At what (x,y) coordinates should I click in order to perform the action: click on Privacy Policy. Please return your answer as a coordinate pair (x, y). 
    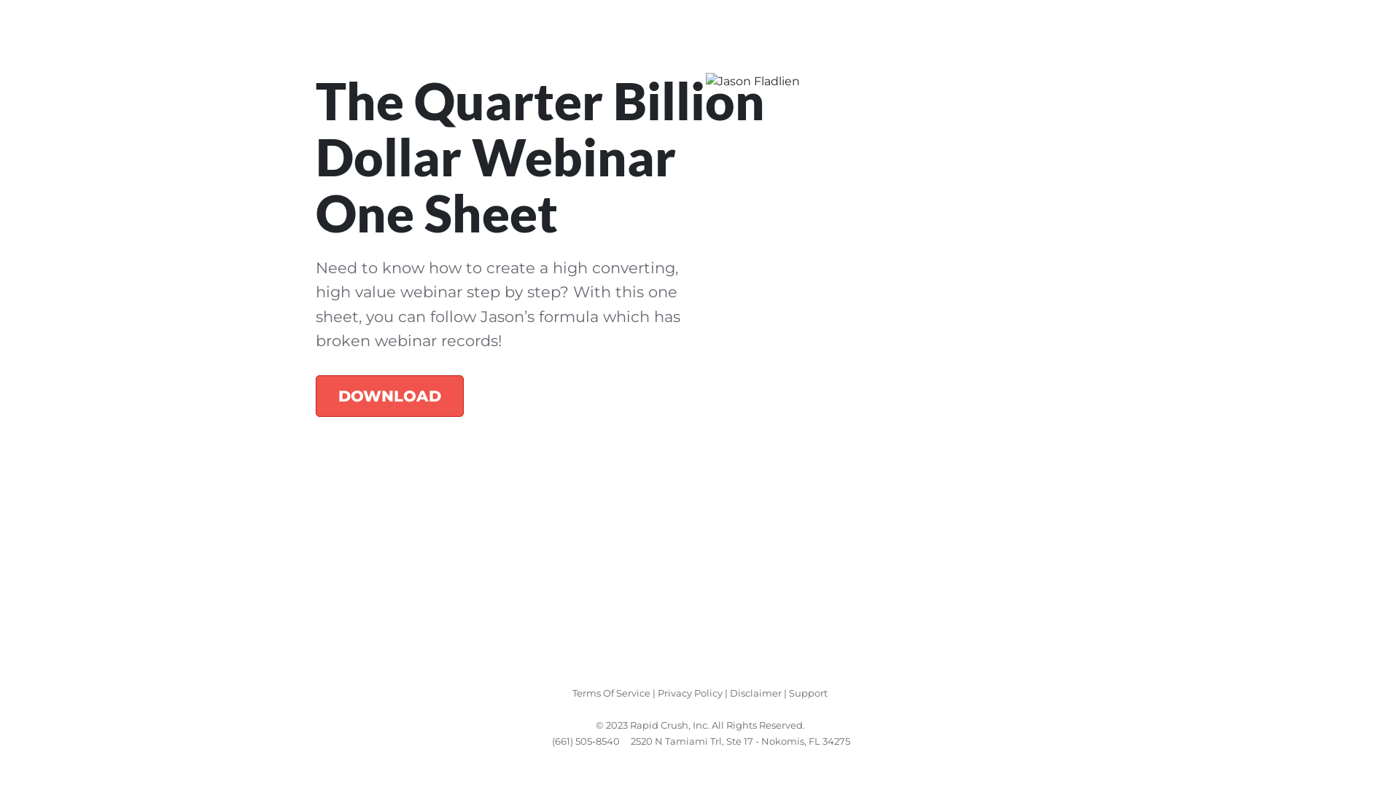
    Looking at the image, I should click on (690, 693).